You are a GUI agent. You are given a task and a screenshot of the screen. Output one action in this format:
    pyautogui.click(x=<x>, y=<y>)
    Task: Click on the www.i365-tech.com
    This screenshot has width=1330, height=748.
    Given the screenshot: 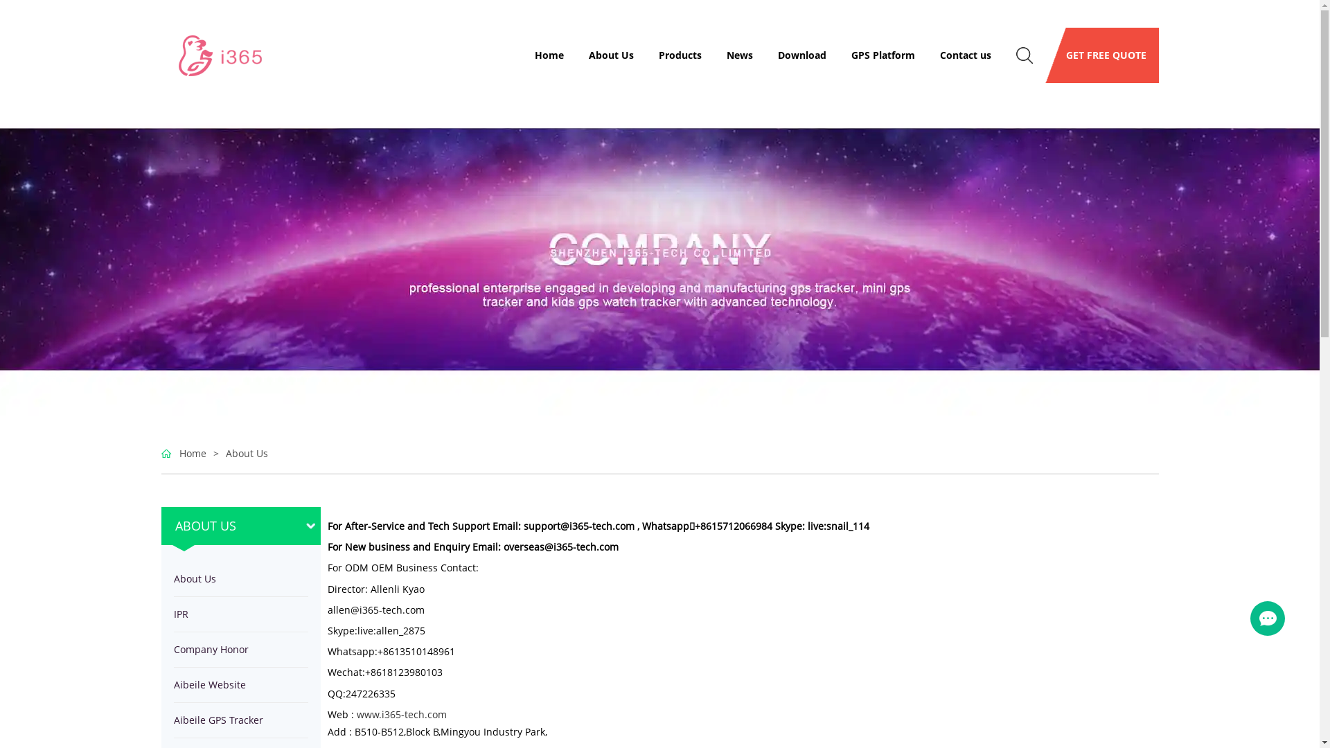 What is the action you would take?
    pyautogui.click(x=401, y=715)
    